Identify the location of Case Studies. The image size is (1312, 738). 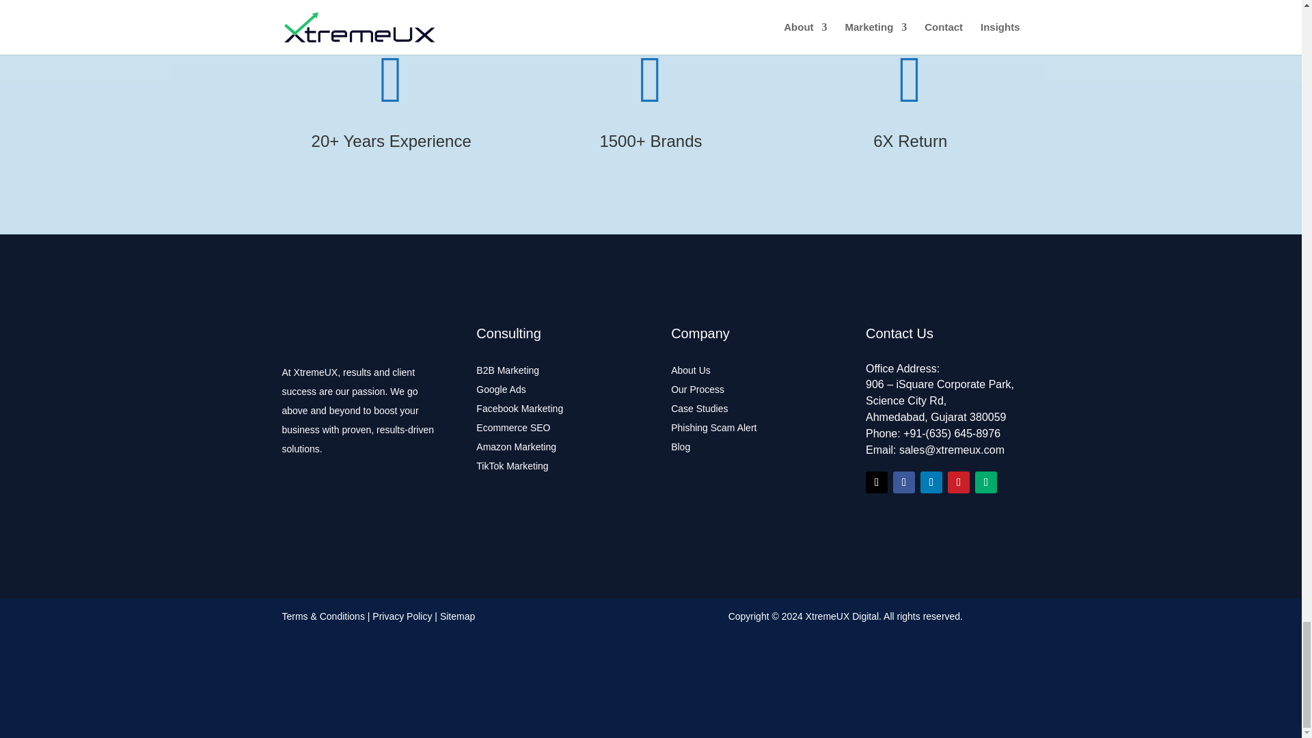
(699, 408).